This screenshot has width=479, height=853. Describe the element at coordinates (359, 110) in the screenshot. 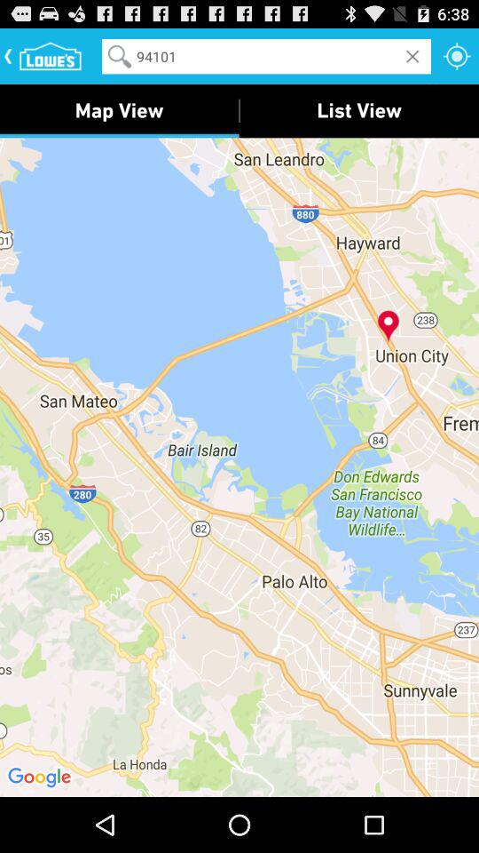

I see `swipe until list view item` at that location.